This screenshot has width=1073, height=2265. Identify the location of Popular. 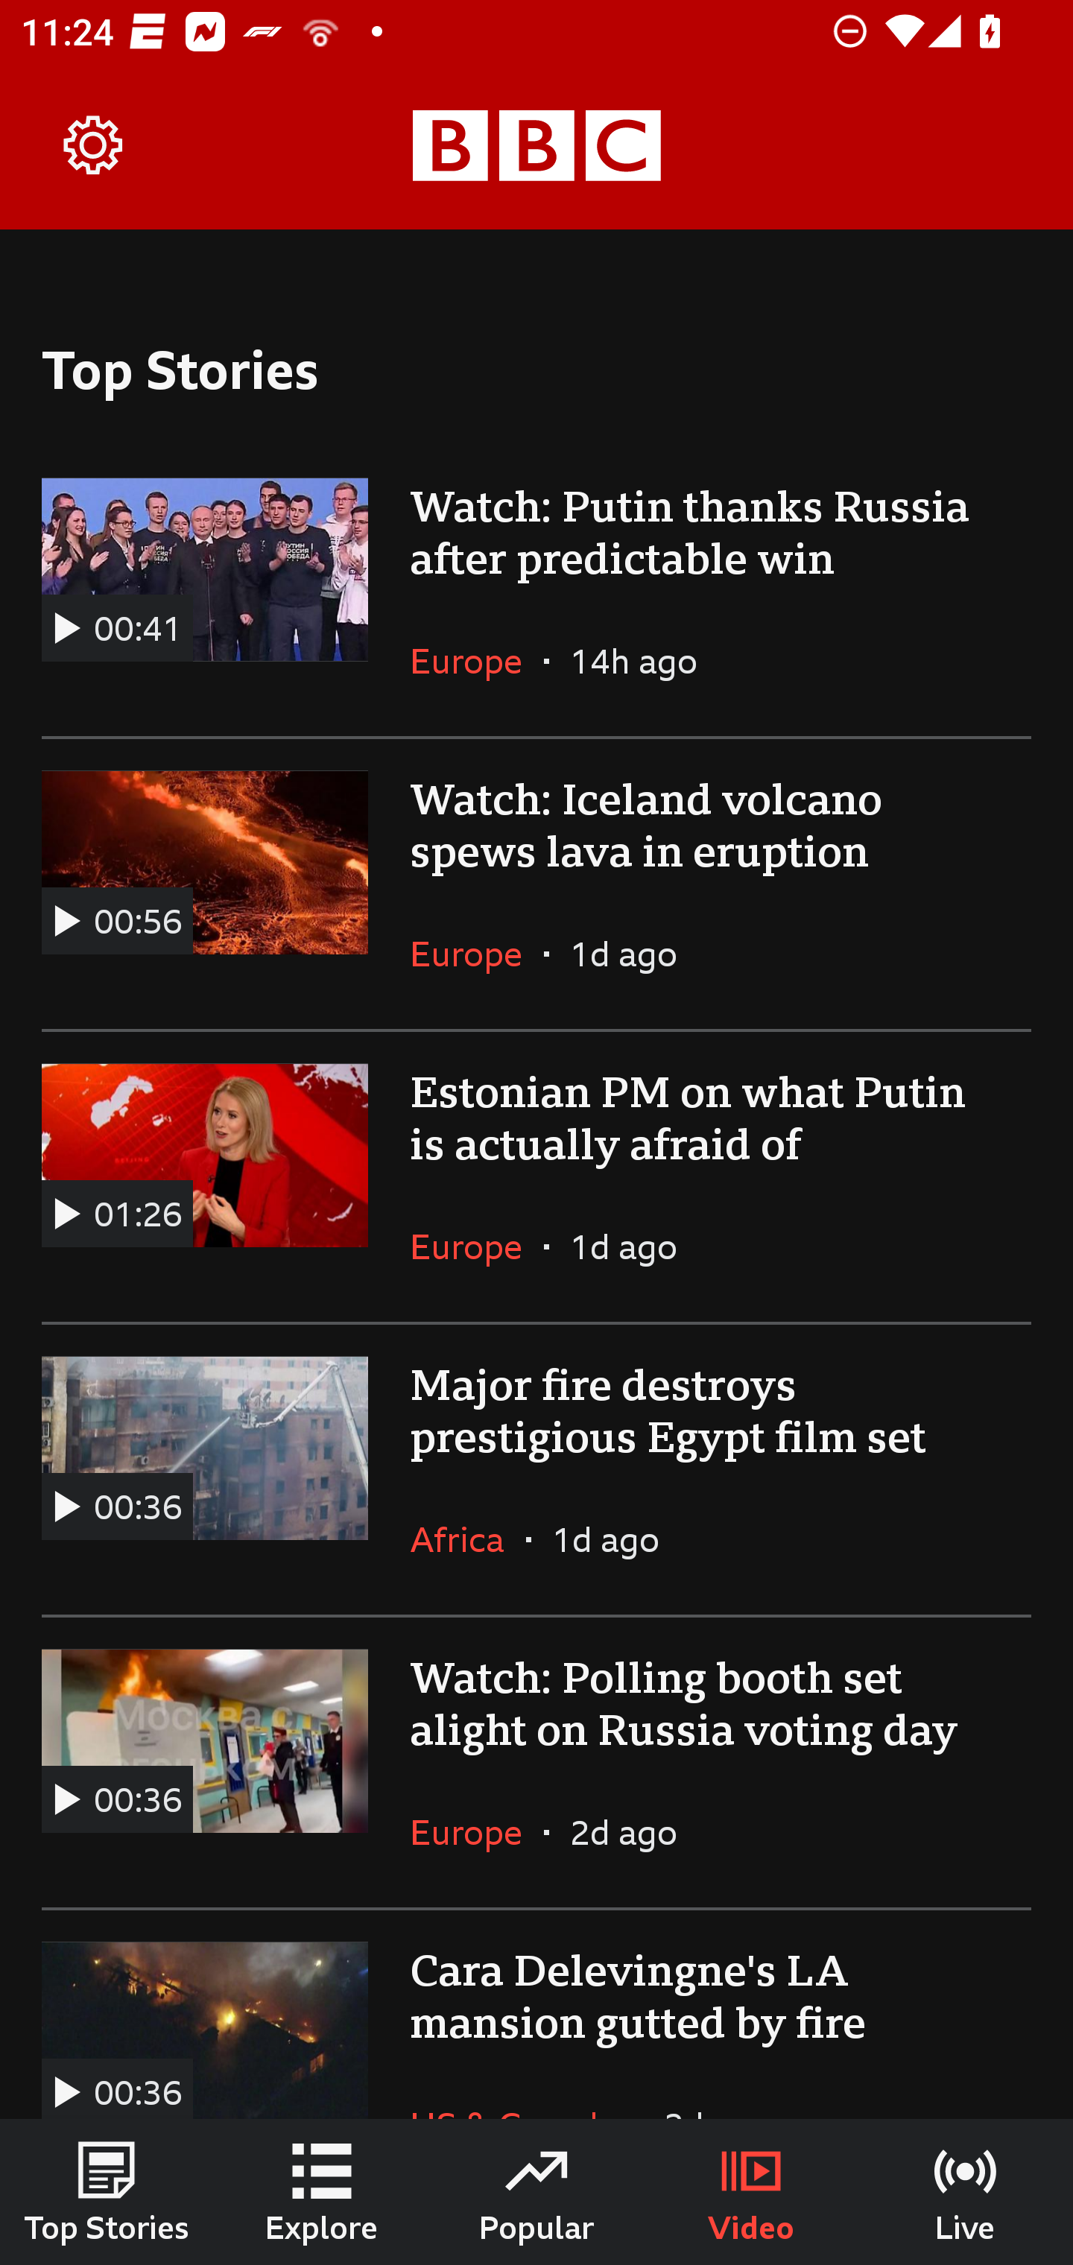
(536, 2192).